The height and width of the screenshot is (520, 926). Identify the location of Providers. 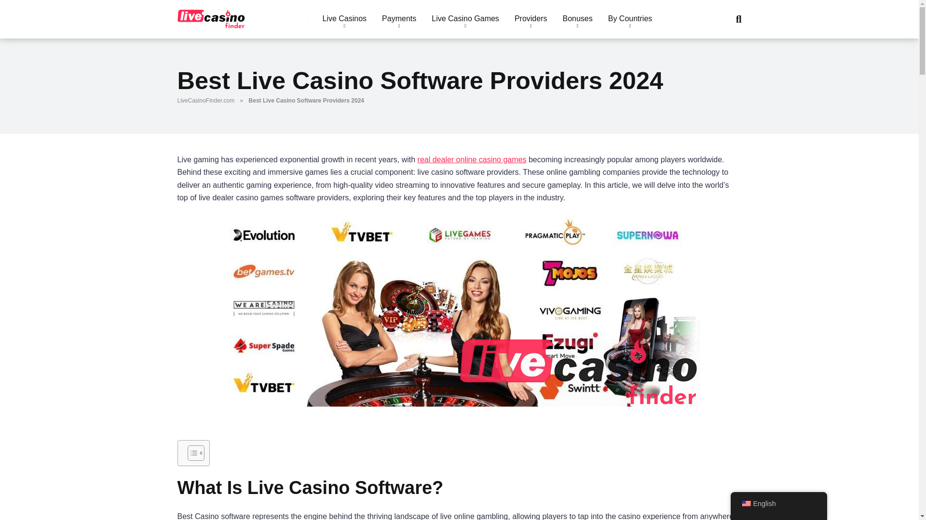
(531, 19).